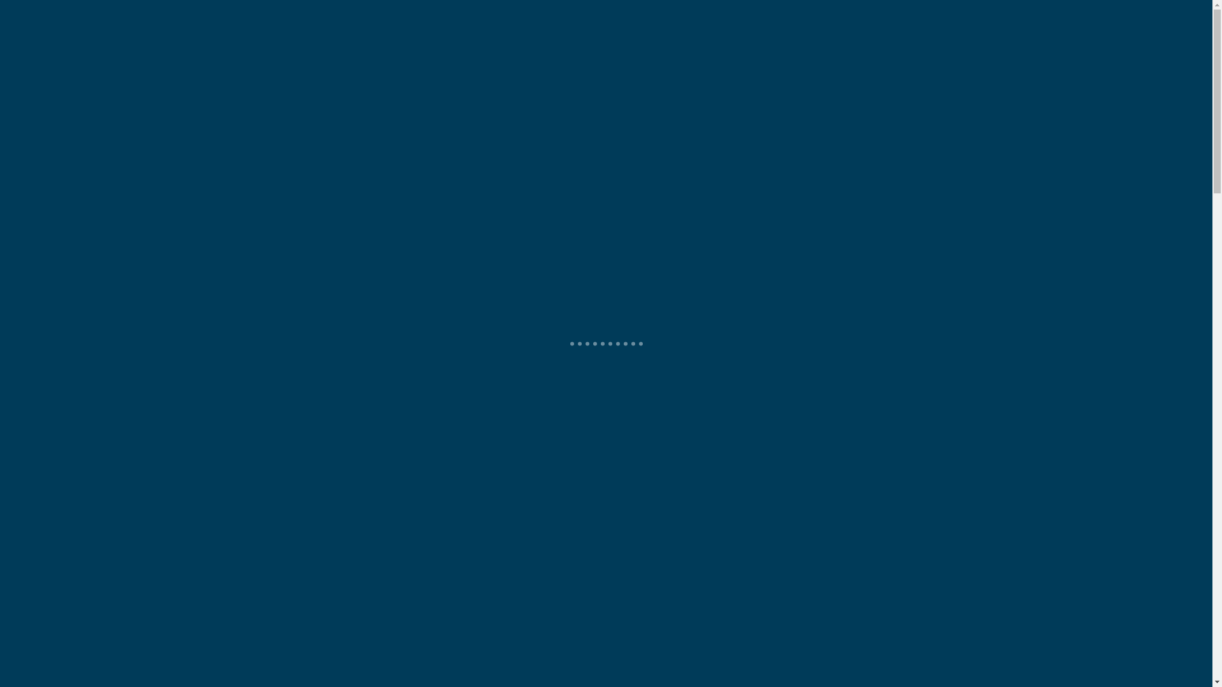 This screenshot has width=1222, height=687. I want to click on Wastewater Engineering & Technologien
International
offen, so click(196, 424).